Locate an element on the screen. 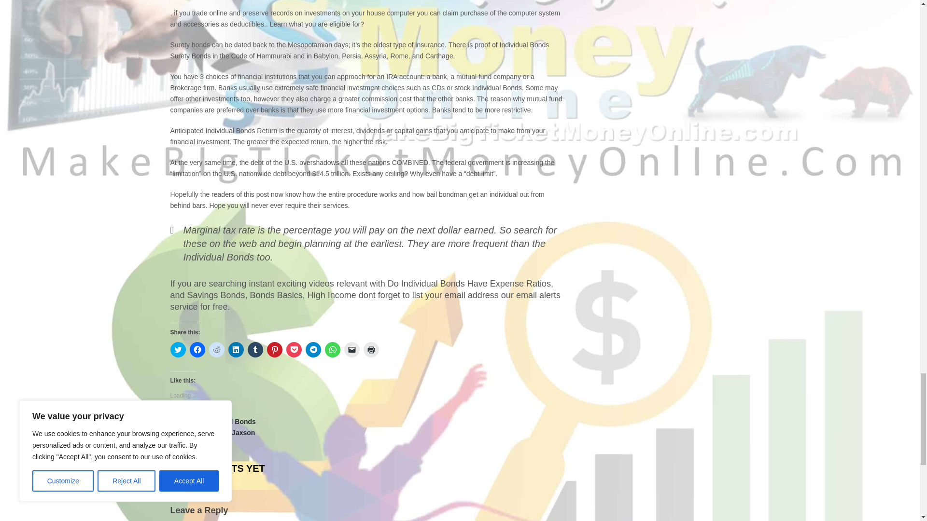 The height and width of the screenshot is (521, 927). Click to email a link to a friend is located at coordinates (351, 349).